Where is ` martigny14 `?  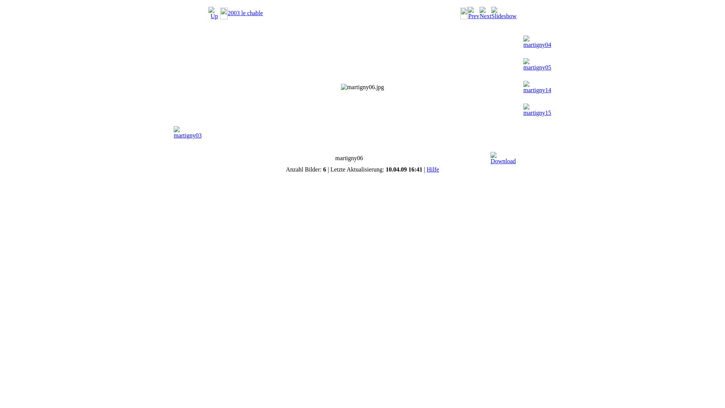
 martigny14  is located at coordinates (537, 87).